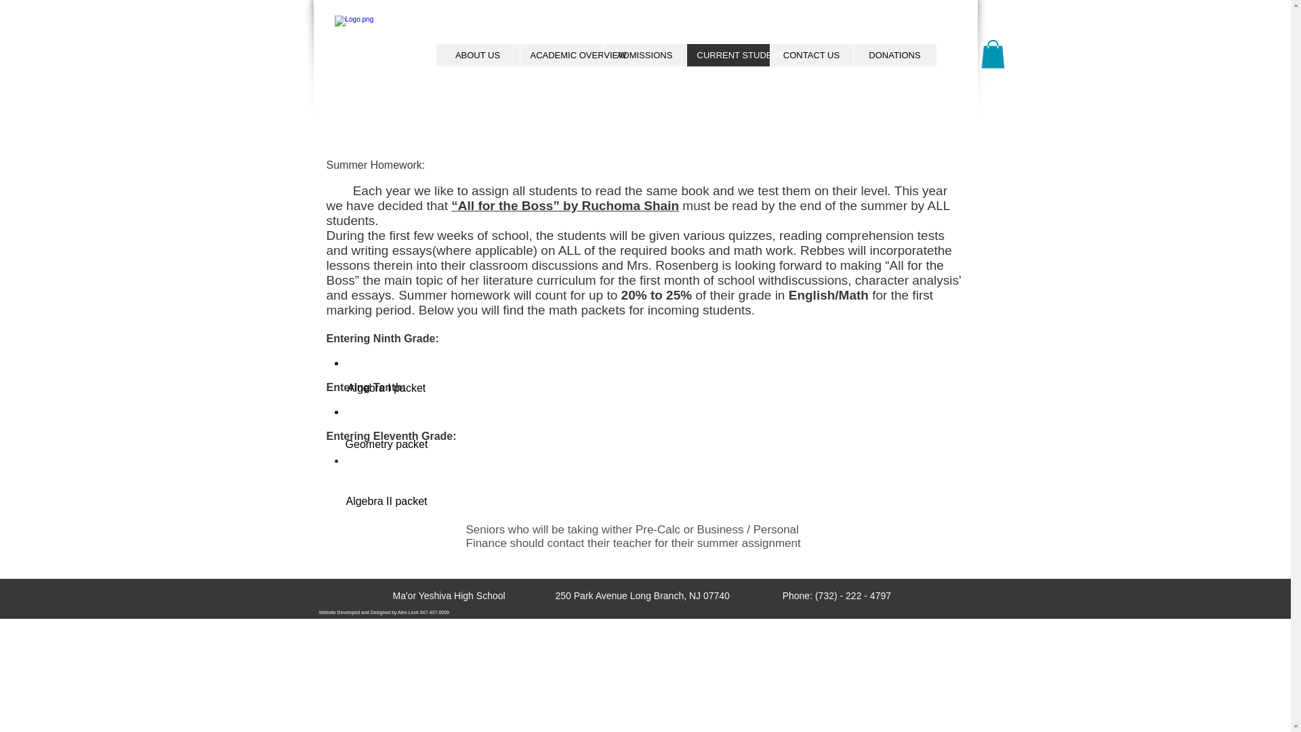 The height and width of the screenshot is (732, 1301). What do you see at coordinates (726, 55) in the screenshot?
I see `CURRENT STUDENTS` at bounding box center [726, 55].